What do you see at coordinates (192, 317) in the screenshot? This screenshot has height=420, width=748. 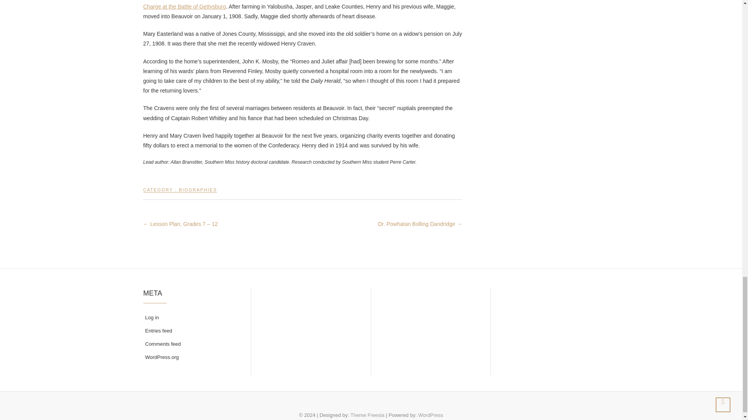 I see `Log in` at bounding box center [192, 317].